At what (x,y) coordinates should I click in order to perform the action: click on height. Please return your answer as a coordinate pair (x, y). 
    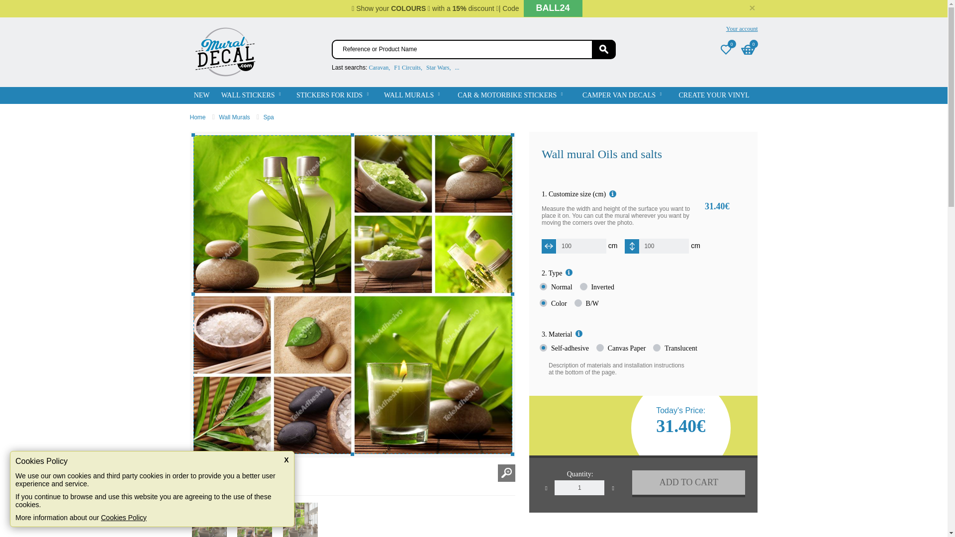
    Looking at the image, I should click on (657, 246).